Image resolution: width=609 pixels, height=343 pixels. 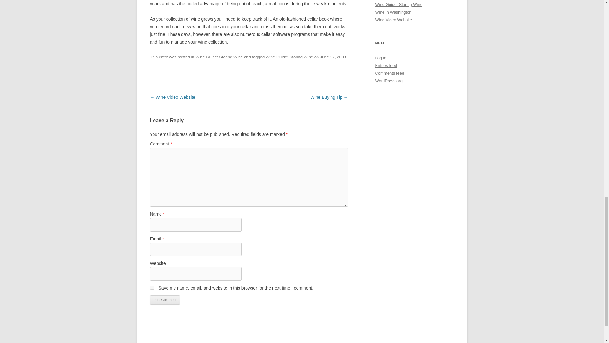 I want to click on 11:15 pm, so click(x=333, y=57).